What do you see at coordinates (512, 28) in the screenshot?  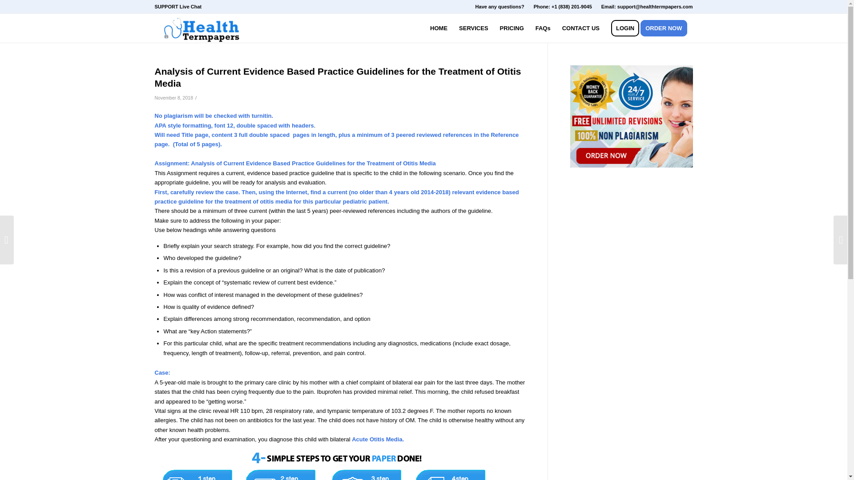 I see `PRICING` at bounding box center [512, 28].